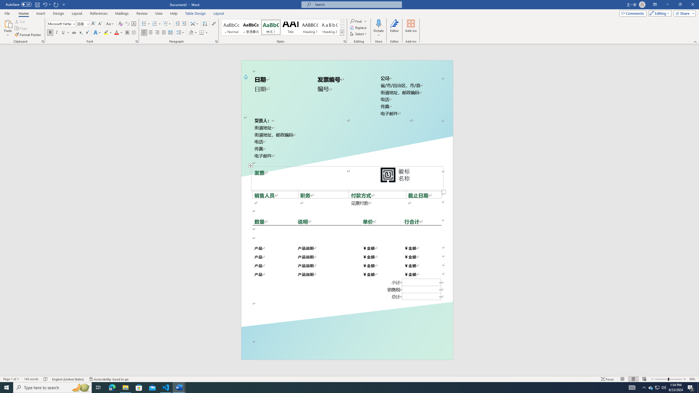 The image size is (699, 393). Describe the element at coordinates (347, 204) in the screenshot. I see `Page 1 content` at that location.